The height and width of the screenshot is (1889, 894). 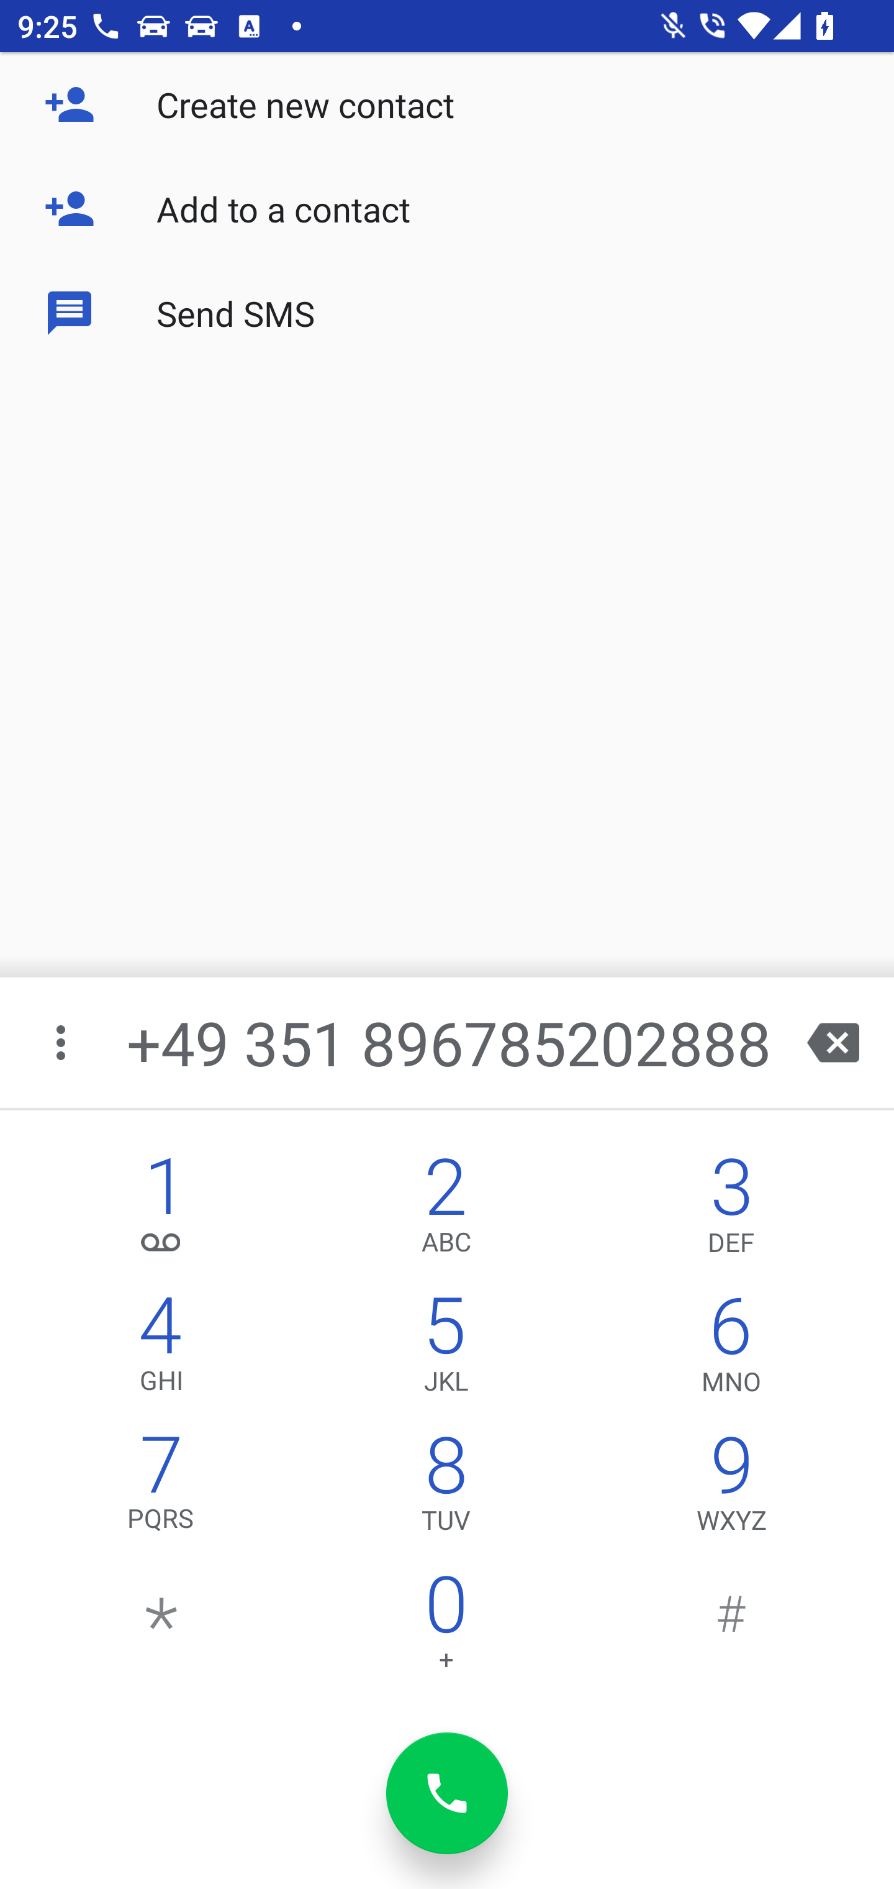 What do you see at coordinates (731, 1489) in the screenshot?
I see `9,WXYZ 9 WXYZ` at bounding box center [731, 1489].